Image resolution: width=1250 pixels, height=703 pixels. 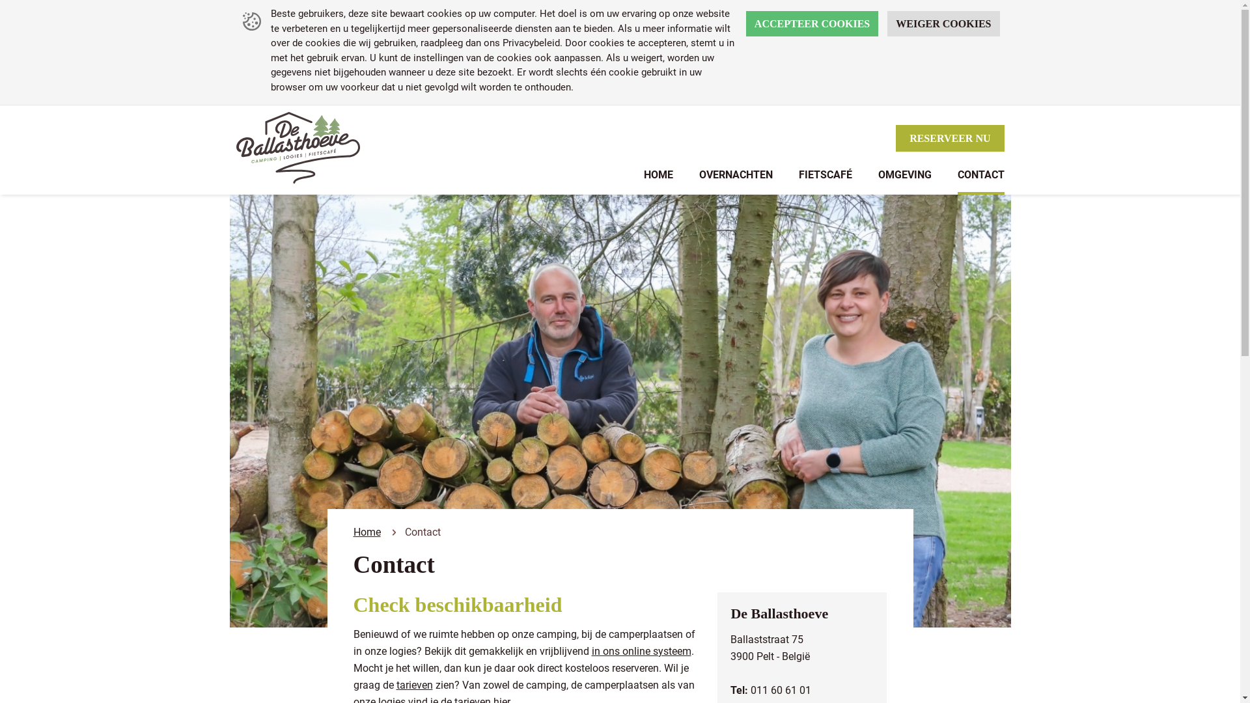 I want to click on 011 60 61 01, so click(x=781, y=690).